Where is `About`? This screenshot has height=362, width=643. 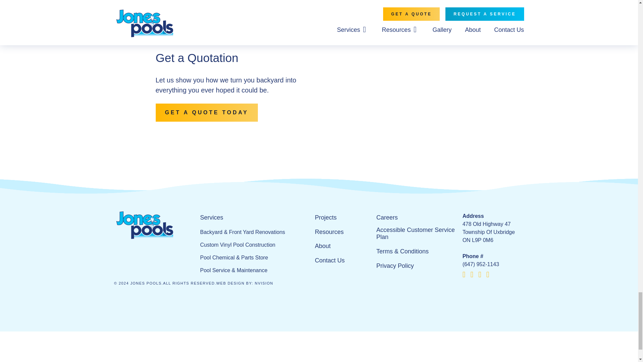
About is located at coordinates (323, 246).